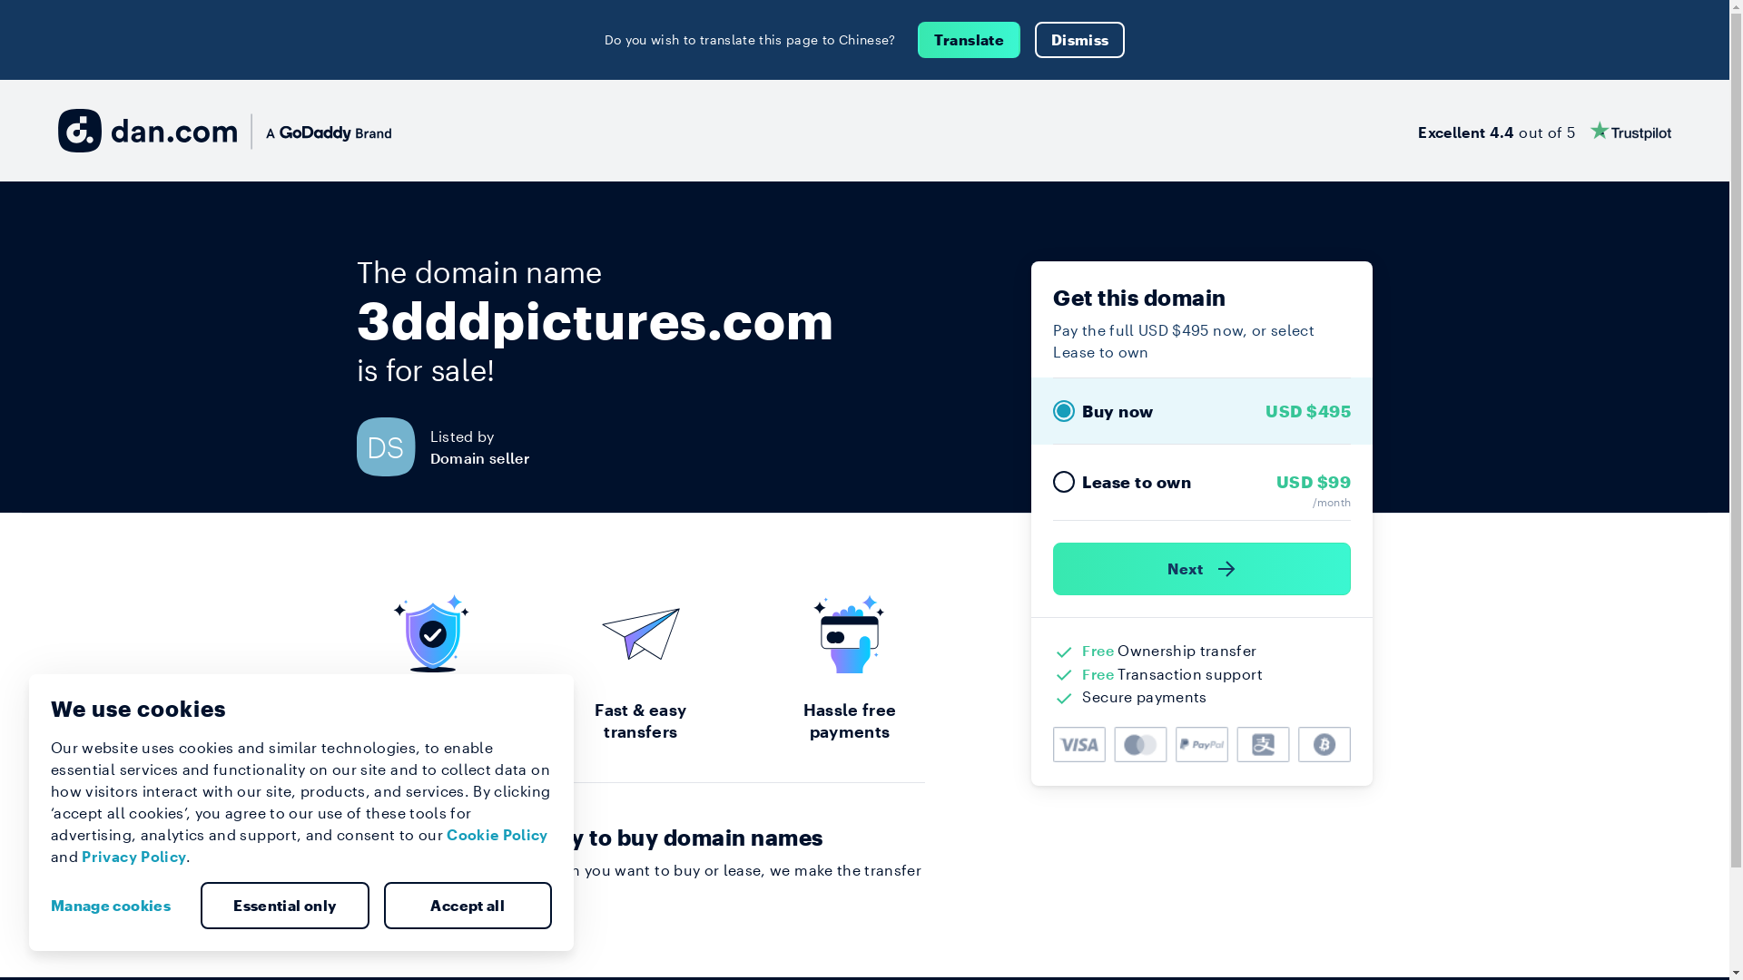 The width and height of the screenshot is (1743, 980). Describe the element at coordinates (1202, 569) in the screenshot. I see `Next
)` at that location.